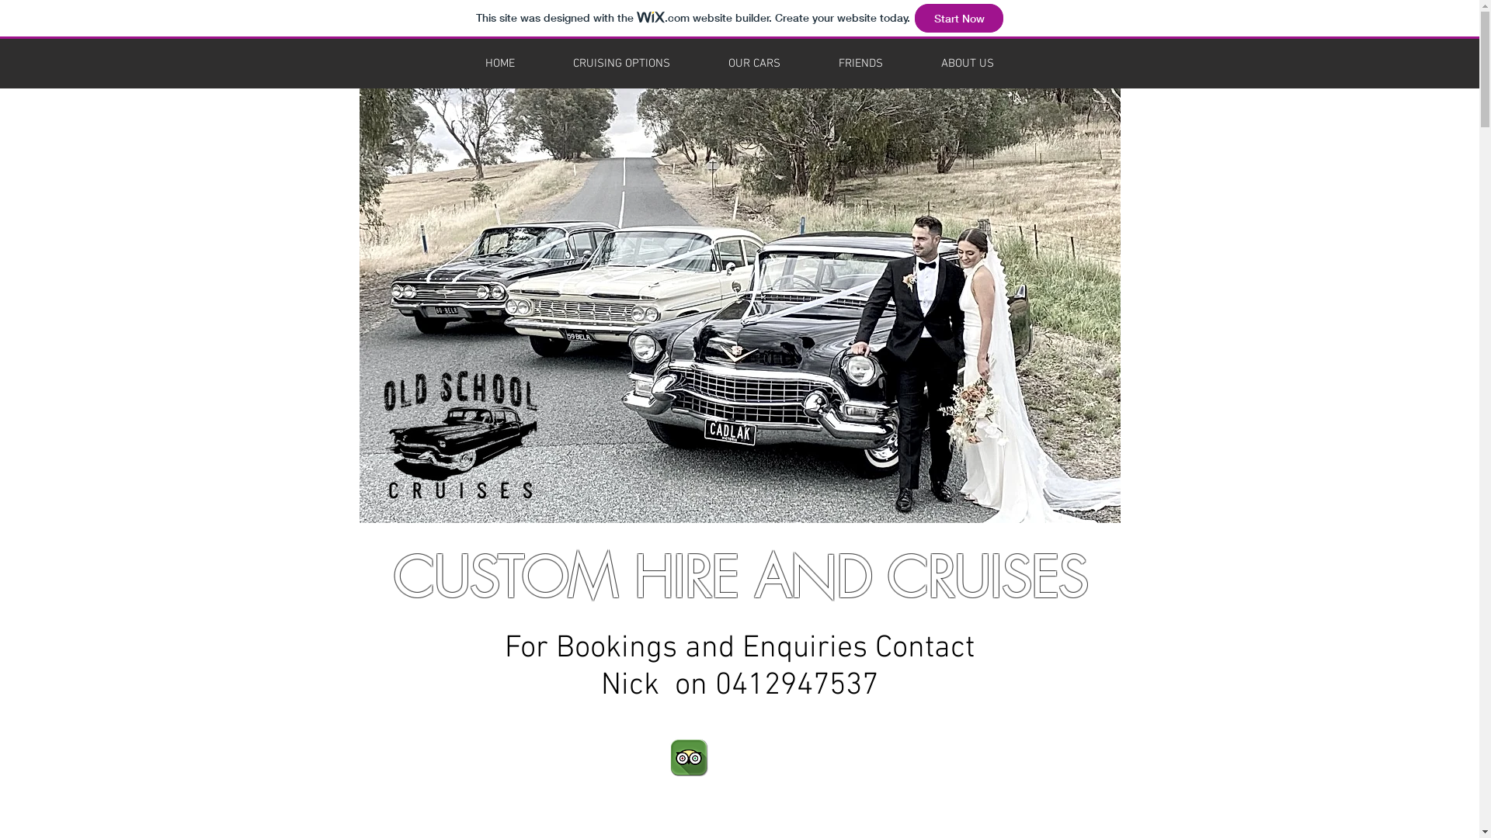 The width and height of the screenshot is (1491, 838). What do you see at coordinates (621, 64) in the screenshot?
I see `CRUISING OPTIONS` at bounding box center [621, 64].